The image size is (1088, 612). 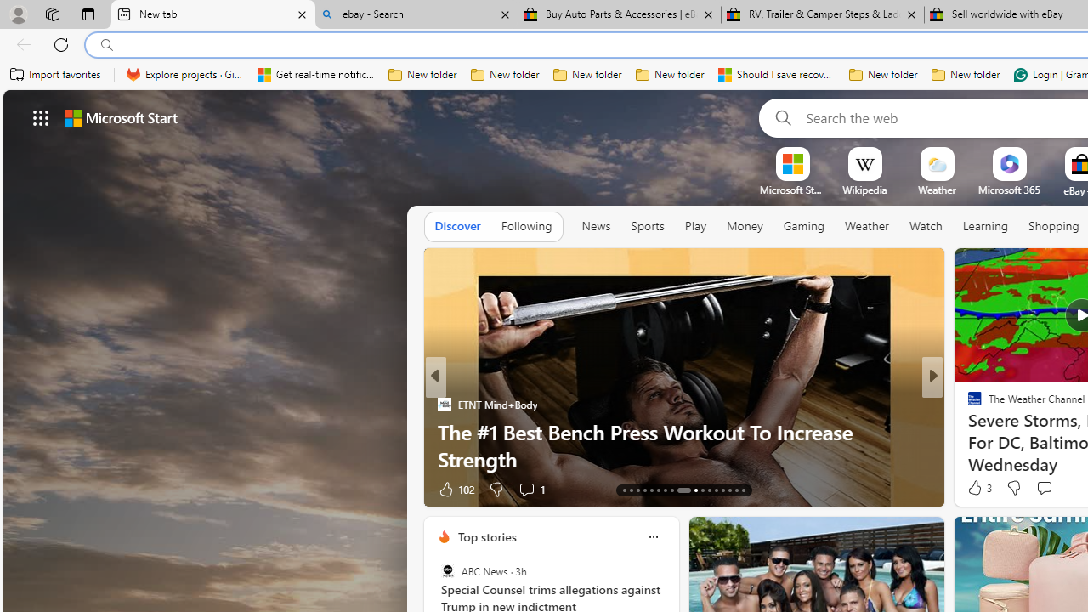 I want to click on Wikipedia, so click(x=864, y=190).